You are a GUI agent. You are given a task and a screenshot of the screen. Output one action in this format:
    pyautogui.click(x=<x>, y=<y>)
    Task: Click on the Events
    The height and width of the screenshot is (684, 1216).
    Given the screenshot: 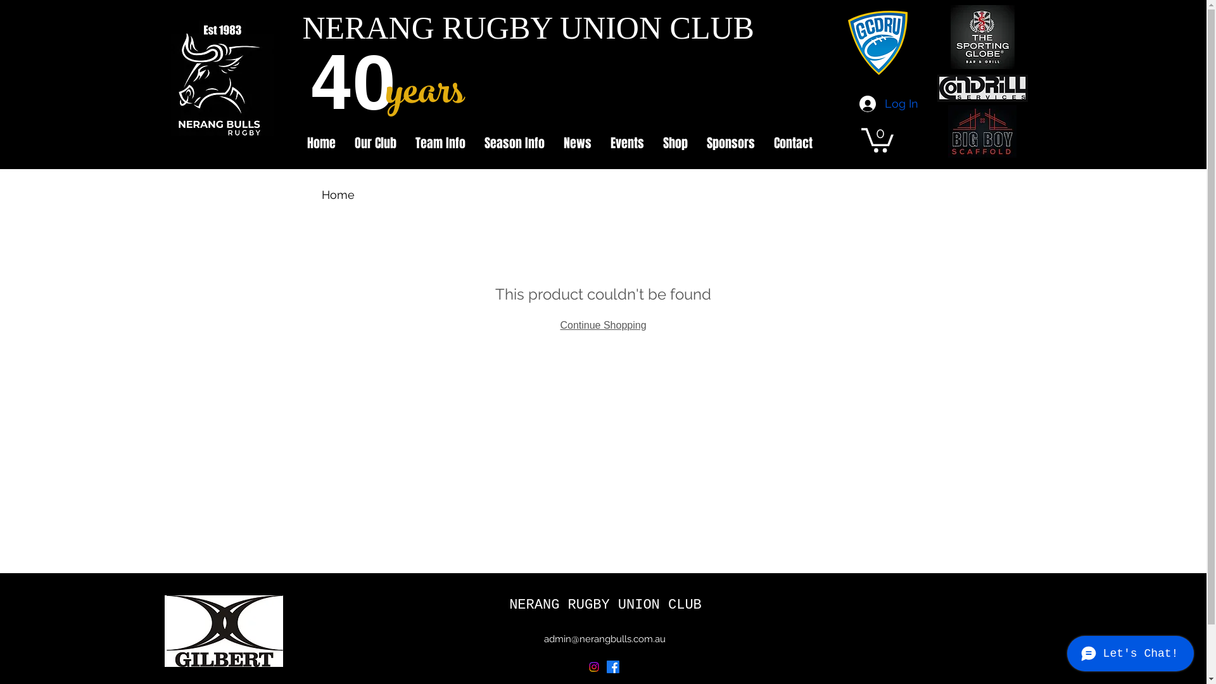 What is the action you would take?
    pyautogui.click(x=627, y=143)
    